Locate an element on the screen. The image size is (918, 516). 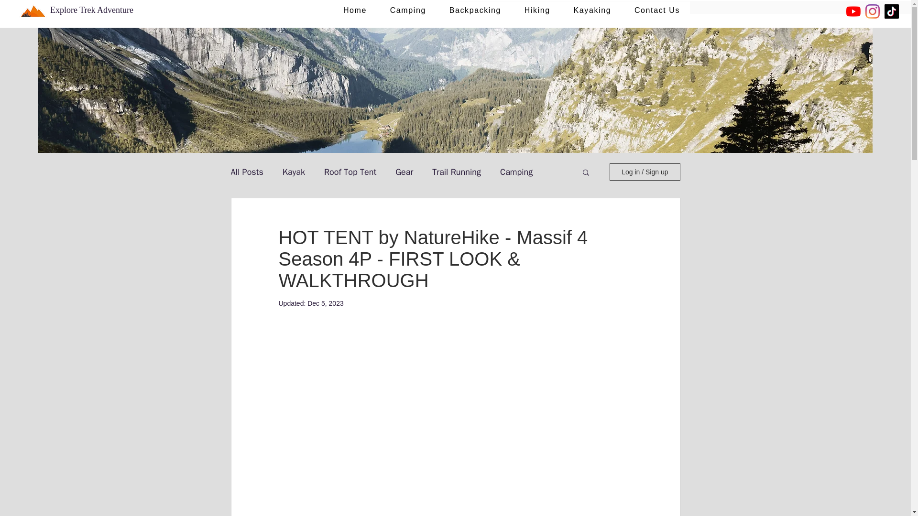
Dec 5, 2023 is located at coordinates (325, 303).